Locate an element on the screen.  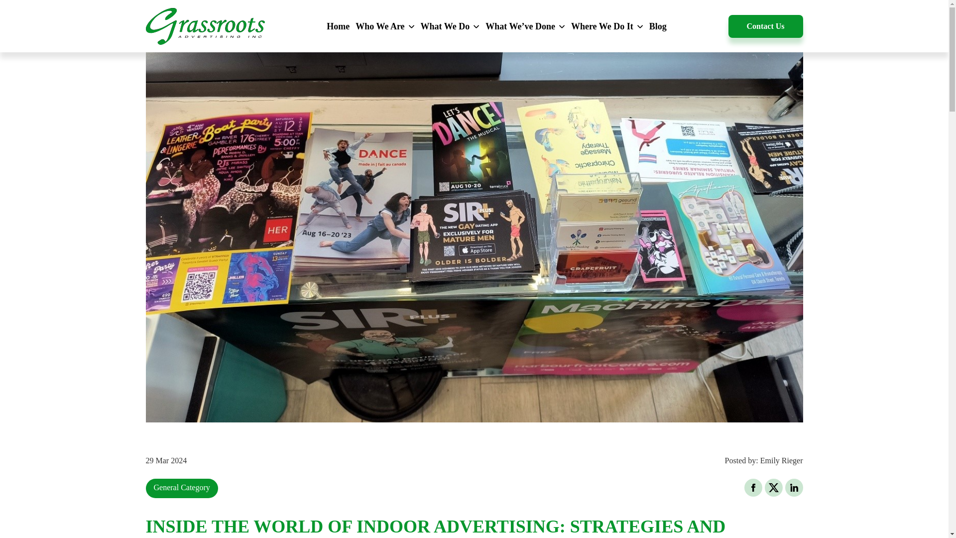
Contact Us is located at coordinates (765, 26).